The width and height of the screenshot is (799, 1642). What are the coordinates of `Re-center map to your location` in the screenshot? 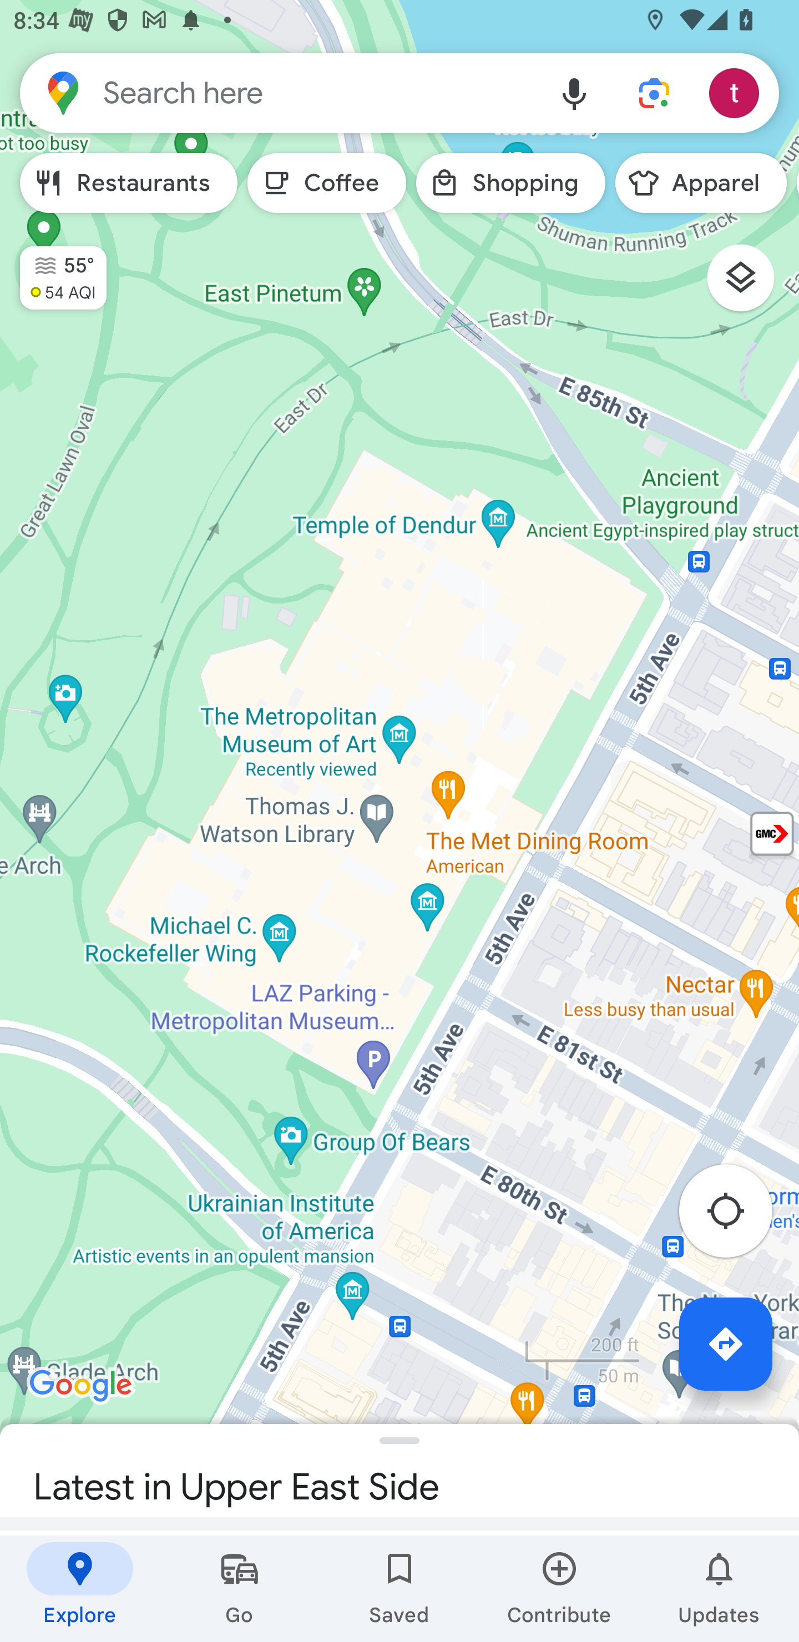 It's located at (736, 1216).